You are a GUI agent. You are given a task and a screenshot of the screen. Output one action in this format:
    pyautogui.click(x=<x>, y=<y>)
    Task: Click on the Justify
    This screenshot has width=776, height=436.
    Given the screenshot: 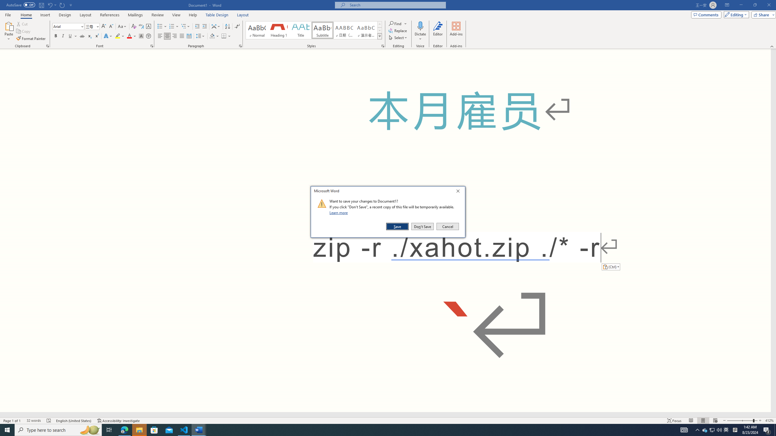 What is the action you would take?
    pyautogui.click(x=182, y=36)
    